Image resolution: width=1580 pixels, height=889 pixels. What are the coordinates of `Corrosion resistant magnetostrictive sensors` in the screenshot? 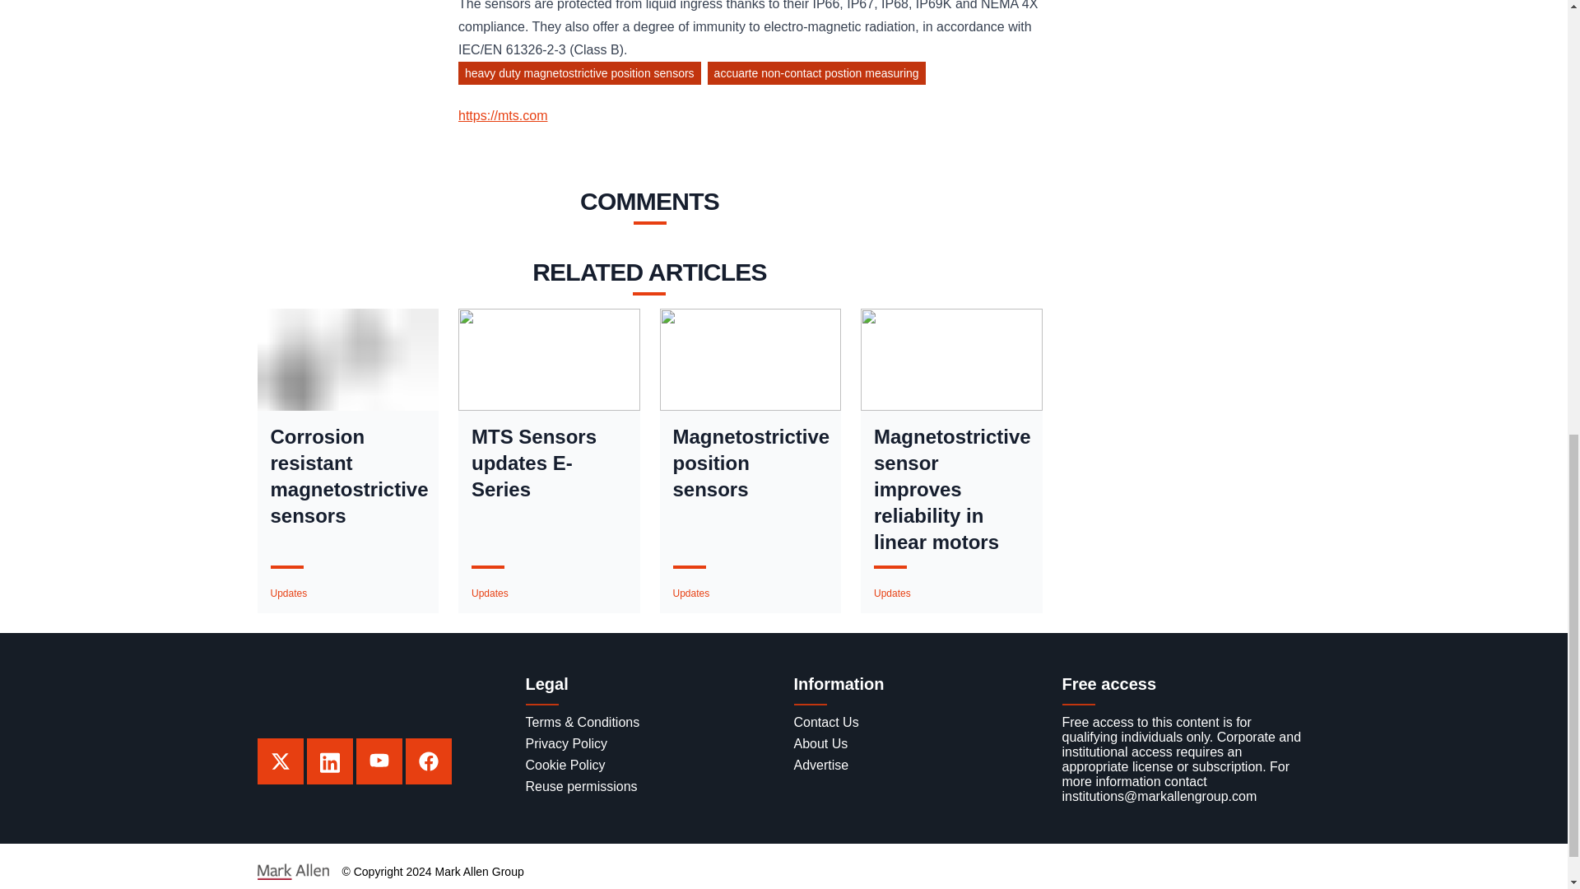 It's located at (347, 476).